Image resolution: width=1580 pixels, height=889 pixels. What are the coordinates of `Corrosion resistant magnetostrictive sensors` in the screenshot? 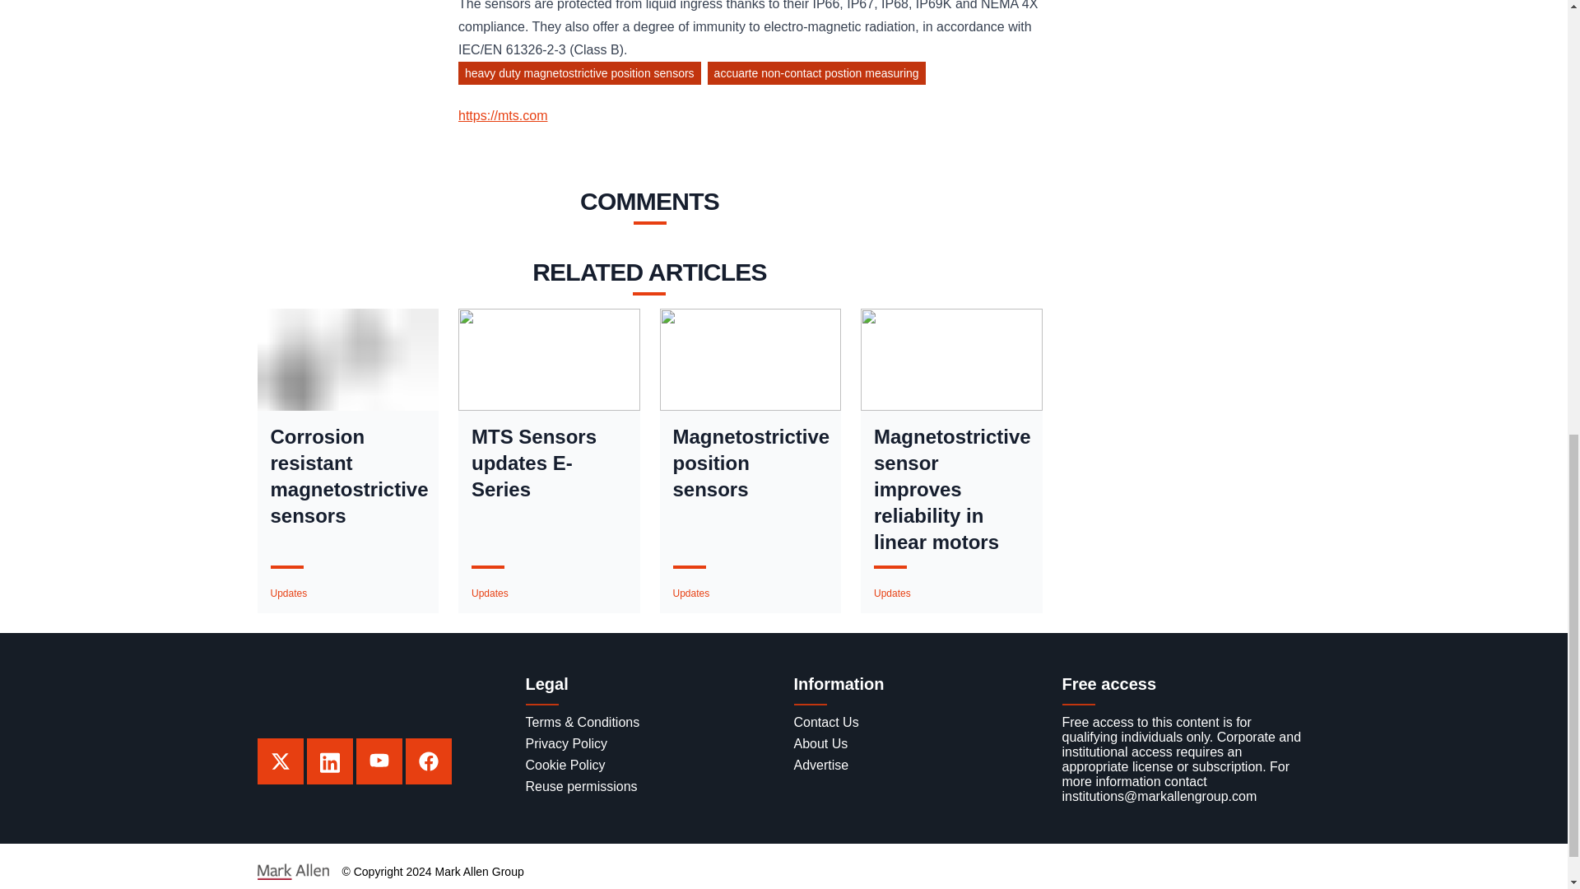 It's located at (347, 476).